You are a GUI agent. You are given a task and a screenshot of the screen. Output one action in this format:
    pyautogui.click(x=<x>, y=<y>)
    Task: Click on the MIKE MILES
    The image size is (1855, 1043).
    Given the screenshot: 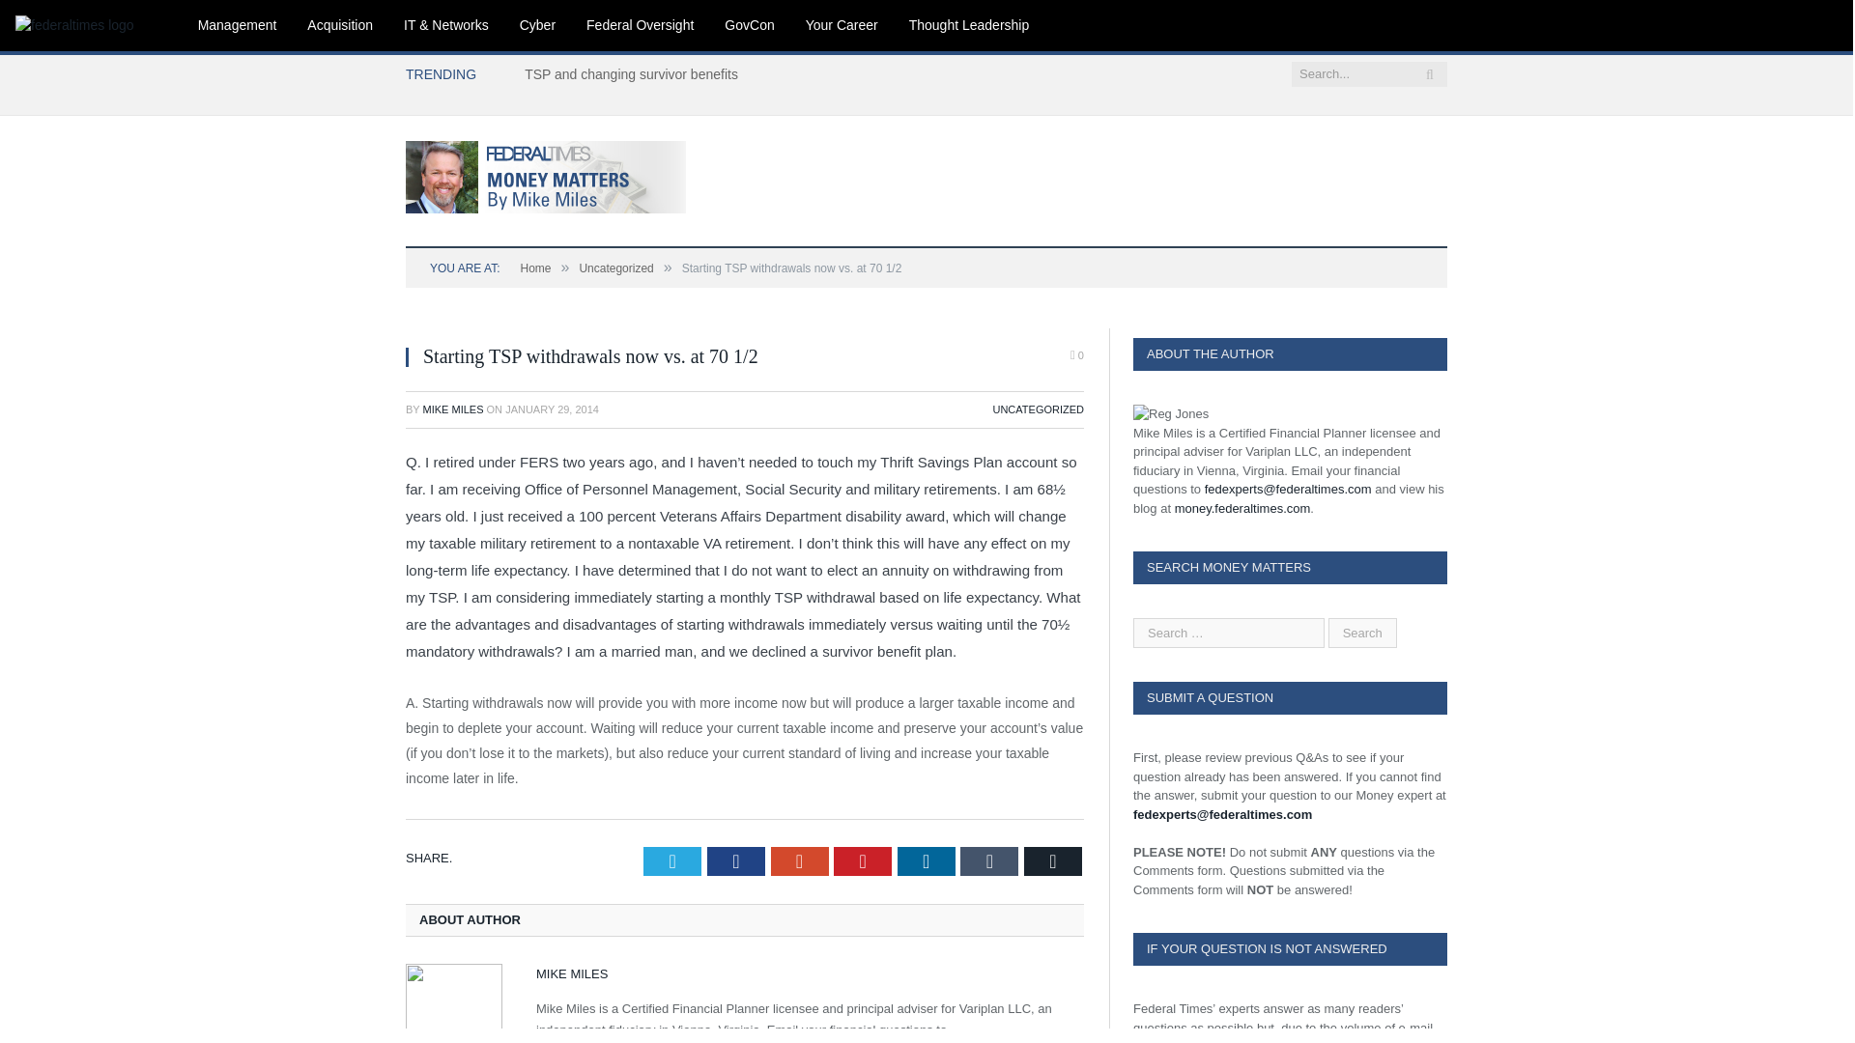 What is the action you would take?
    pyautogui.click(x=453, y=409)
    